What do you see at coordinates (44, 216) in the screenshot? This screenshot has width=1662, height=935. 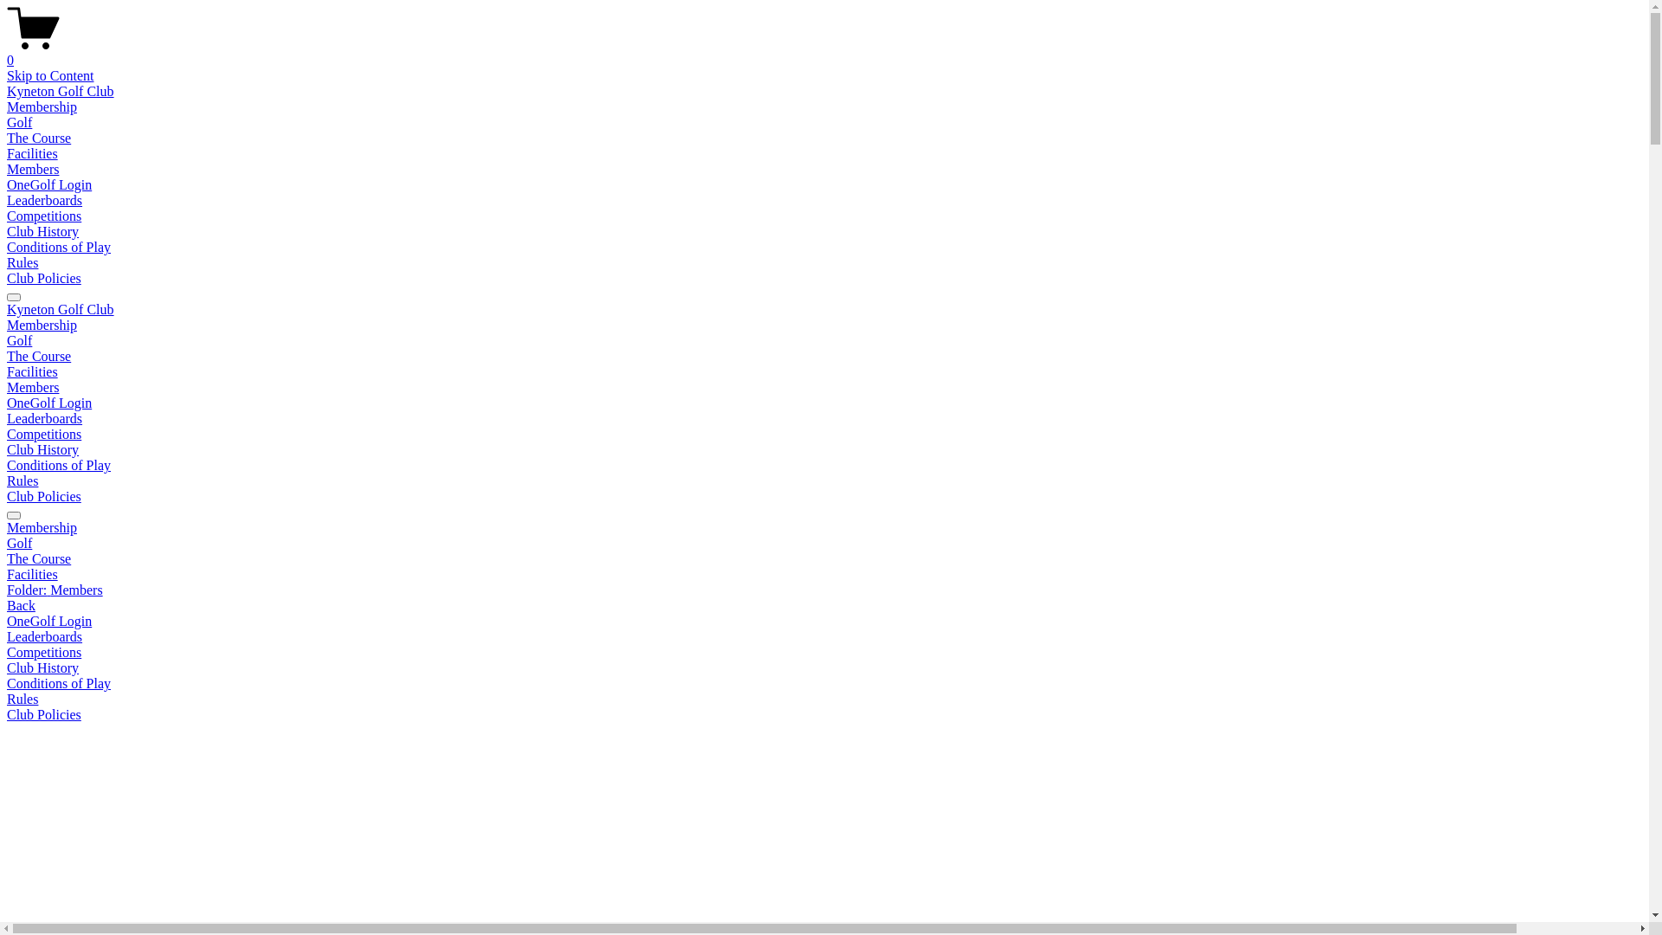 I see `Competitions` at bounding box center [44, 216].